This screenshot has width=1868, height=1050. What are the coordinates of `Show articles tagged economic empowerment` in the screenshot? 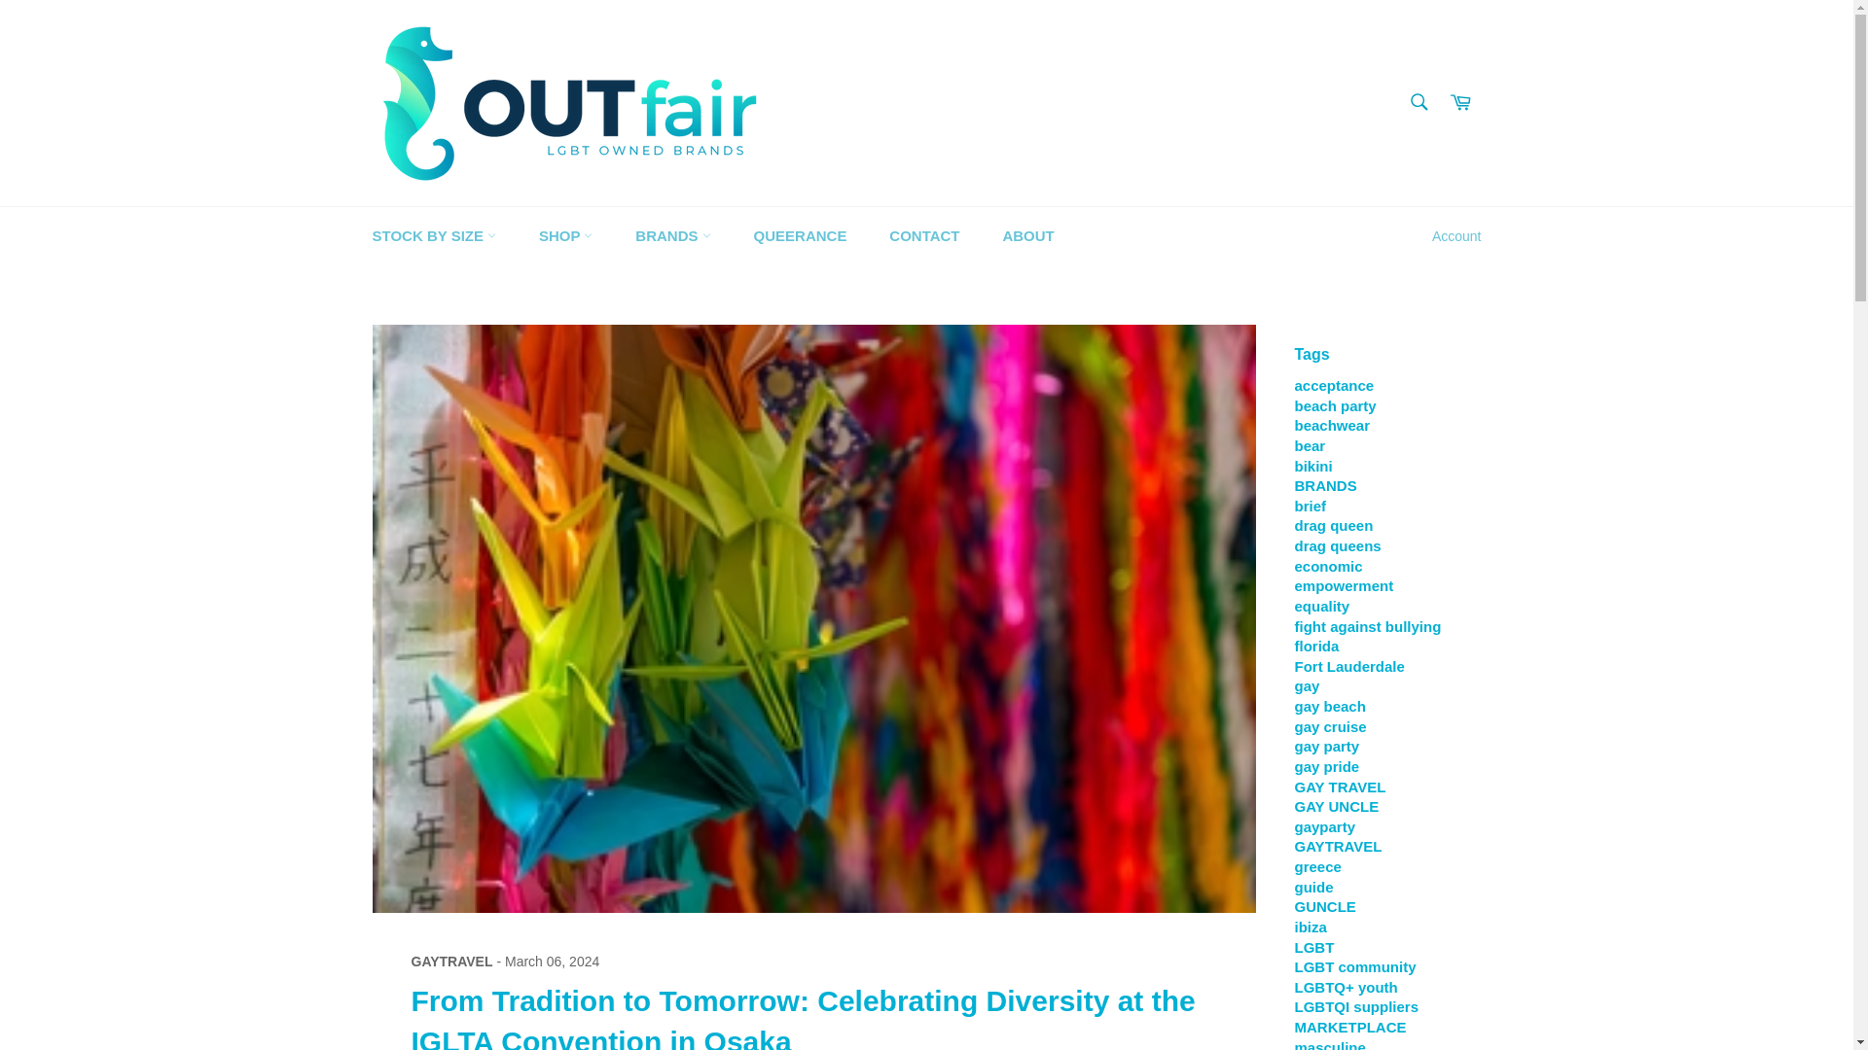 It's located at (1344, 576).